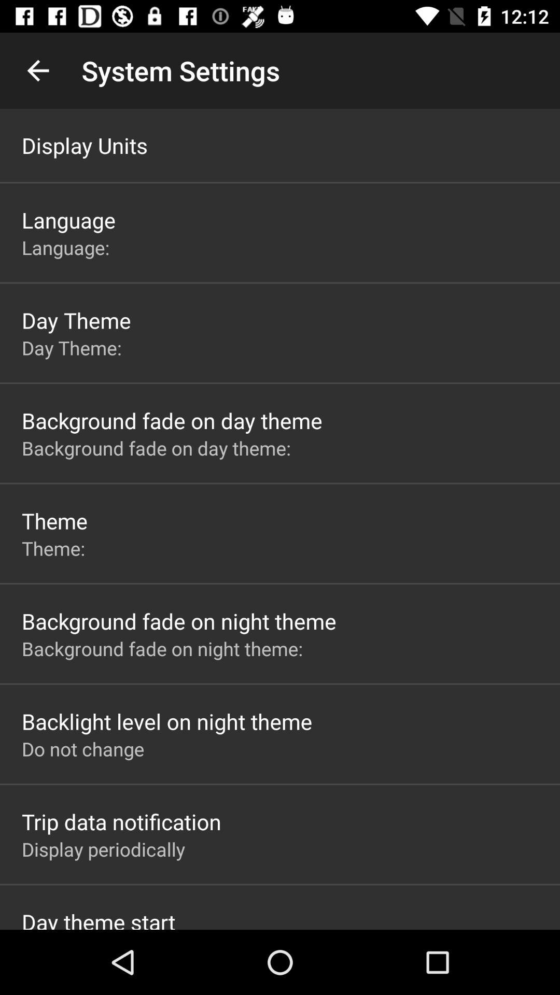 Image resolution: width=560 pixels, height=995 pixels. I want to click on jump to display units, so click(85, 145).